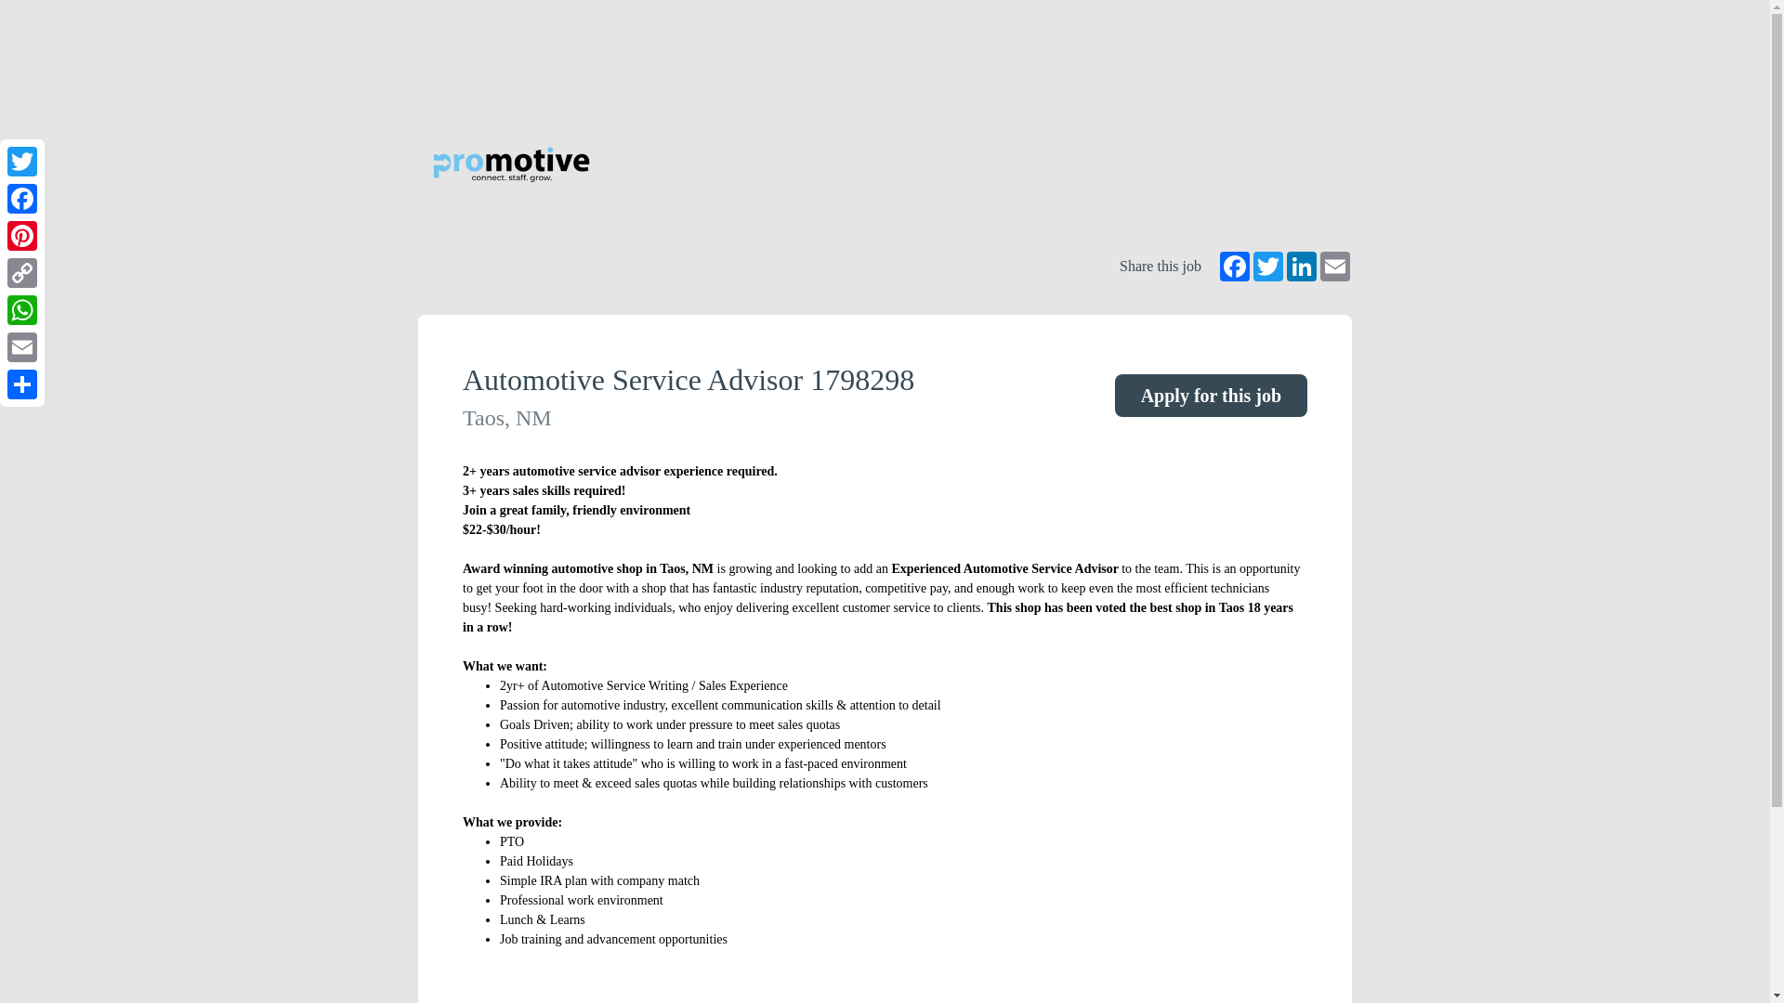 This screenshot has width=1784, height=1003. Describe the element at coordinates (22, 310) in the screenshot. I see `WhatsApp` at that location.